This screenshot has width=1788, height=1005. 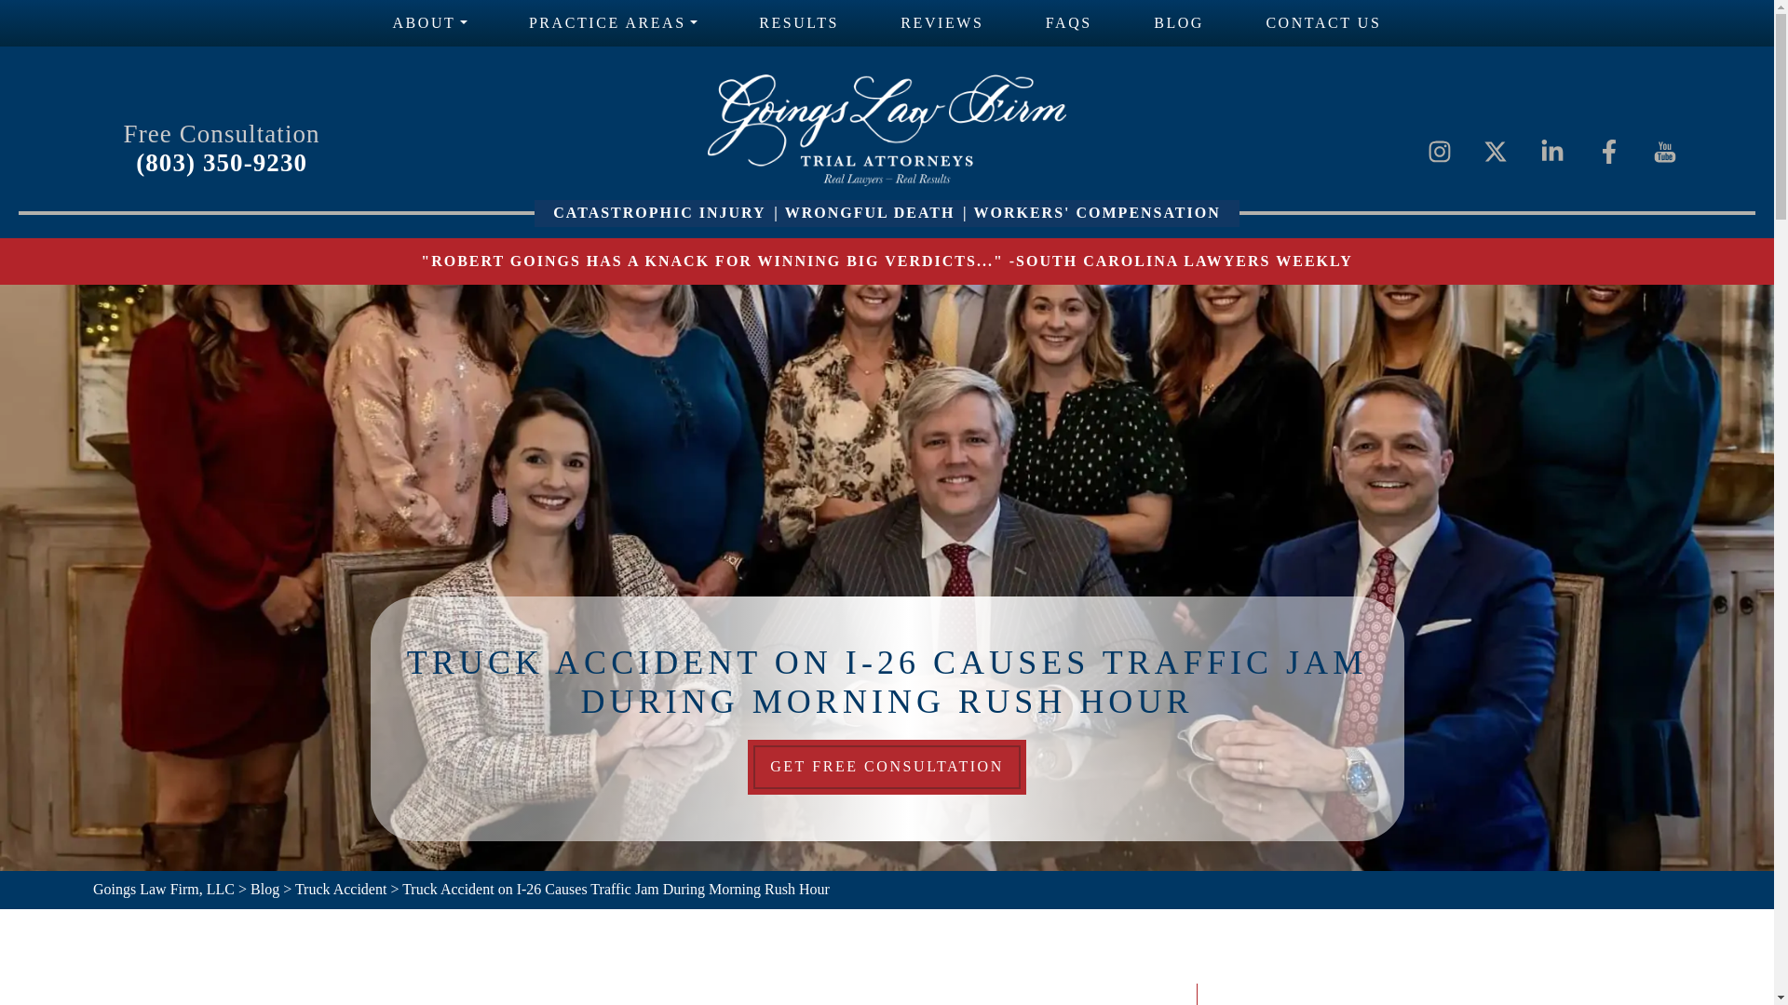 What do you see at coordinates (430, 22) in the screenshot?
I see `ABOUT` at bounding box center [430, 22].